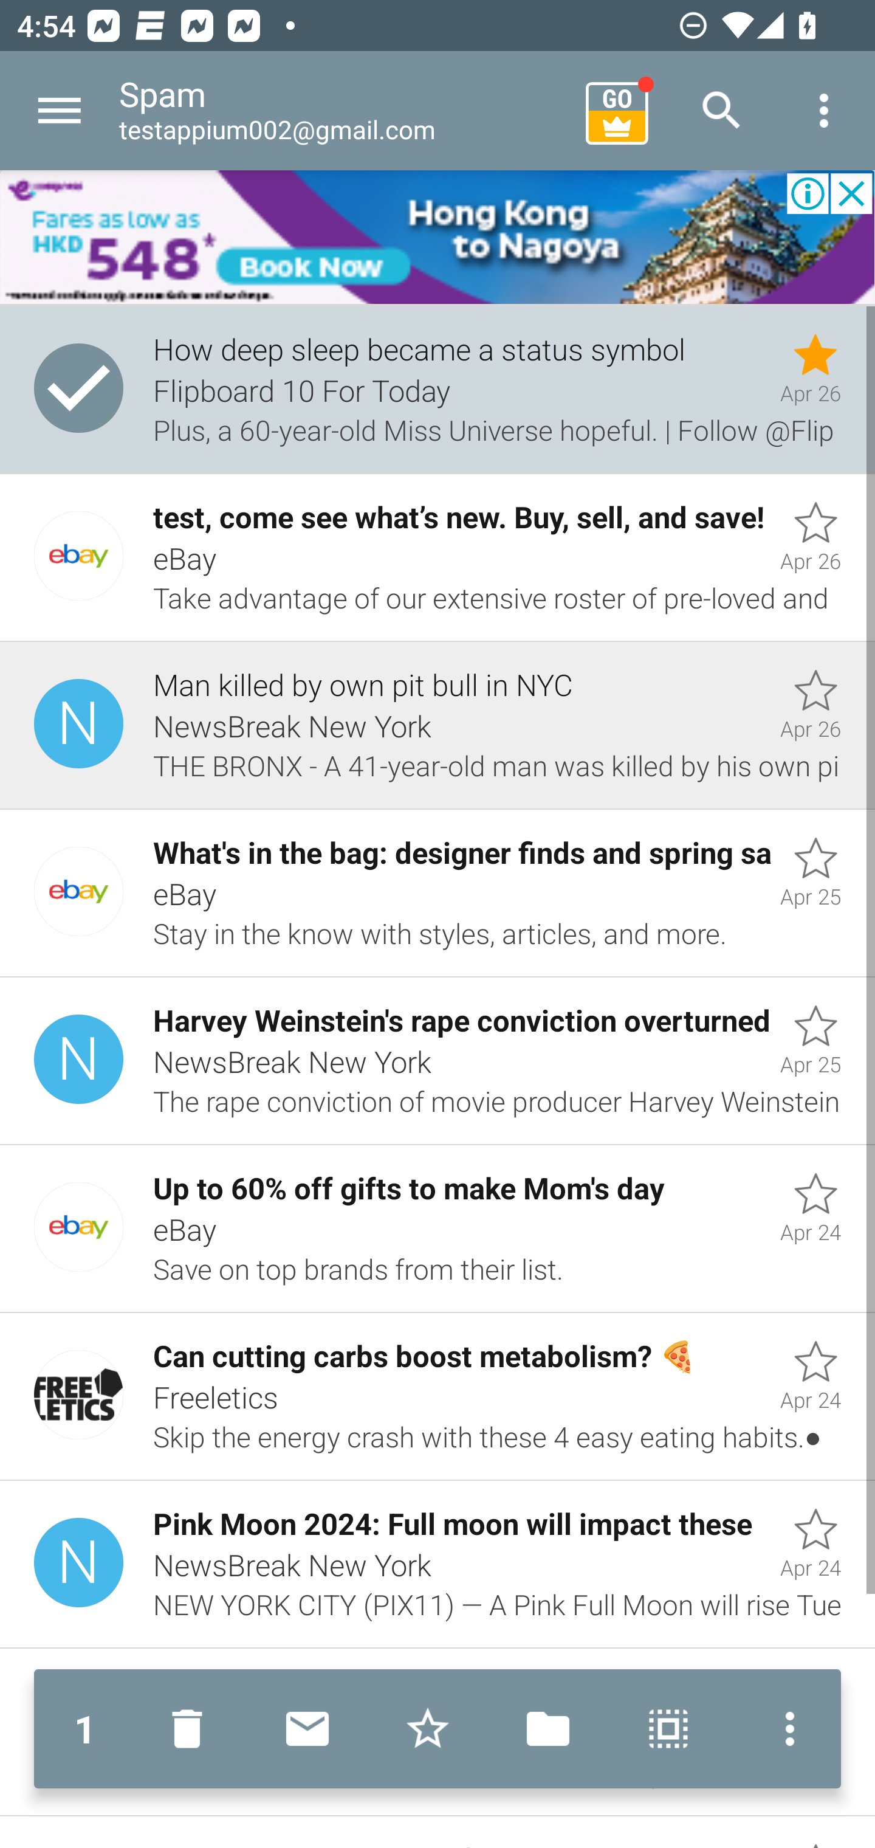  What do you see at coordinates (437, 238) in the screenshot?
I see `Advertisement` at bounding box center [437, 238].